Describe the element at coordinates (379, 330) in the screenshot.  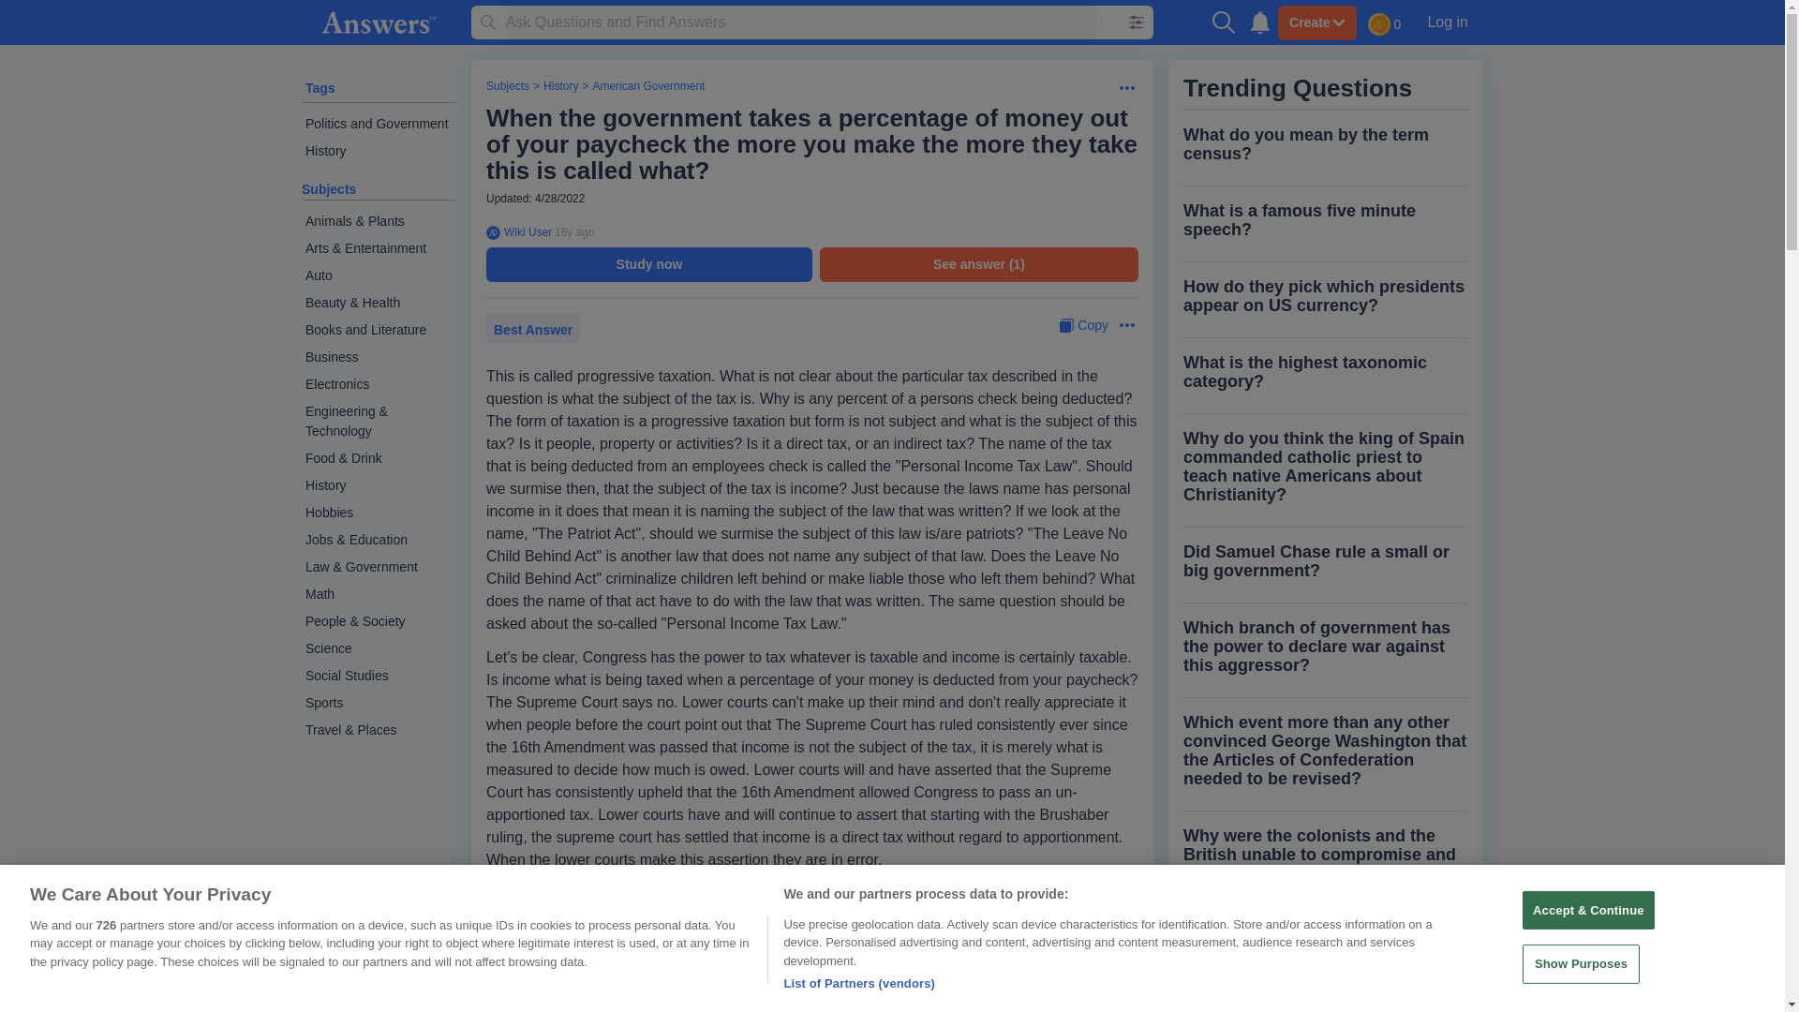
I see `Books and Literature` at that location.